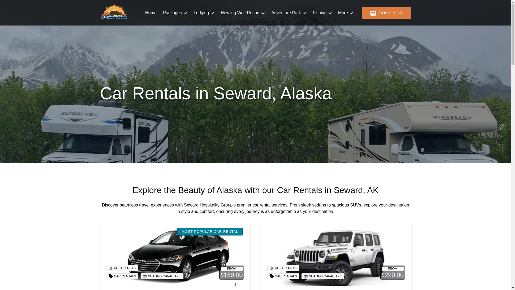 This screenshot has height=290, width=515. I want to click on Fishing, so click(322, 13).